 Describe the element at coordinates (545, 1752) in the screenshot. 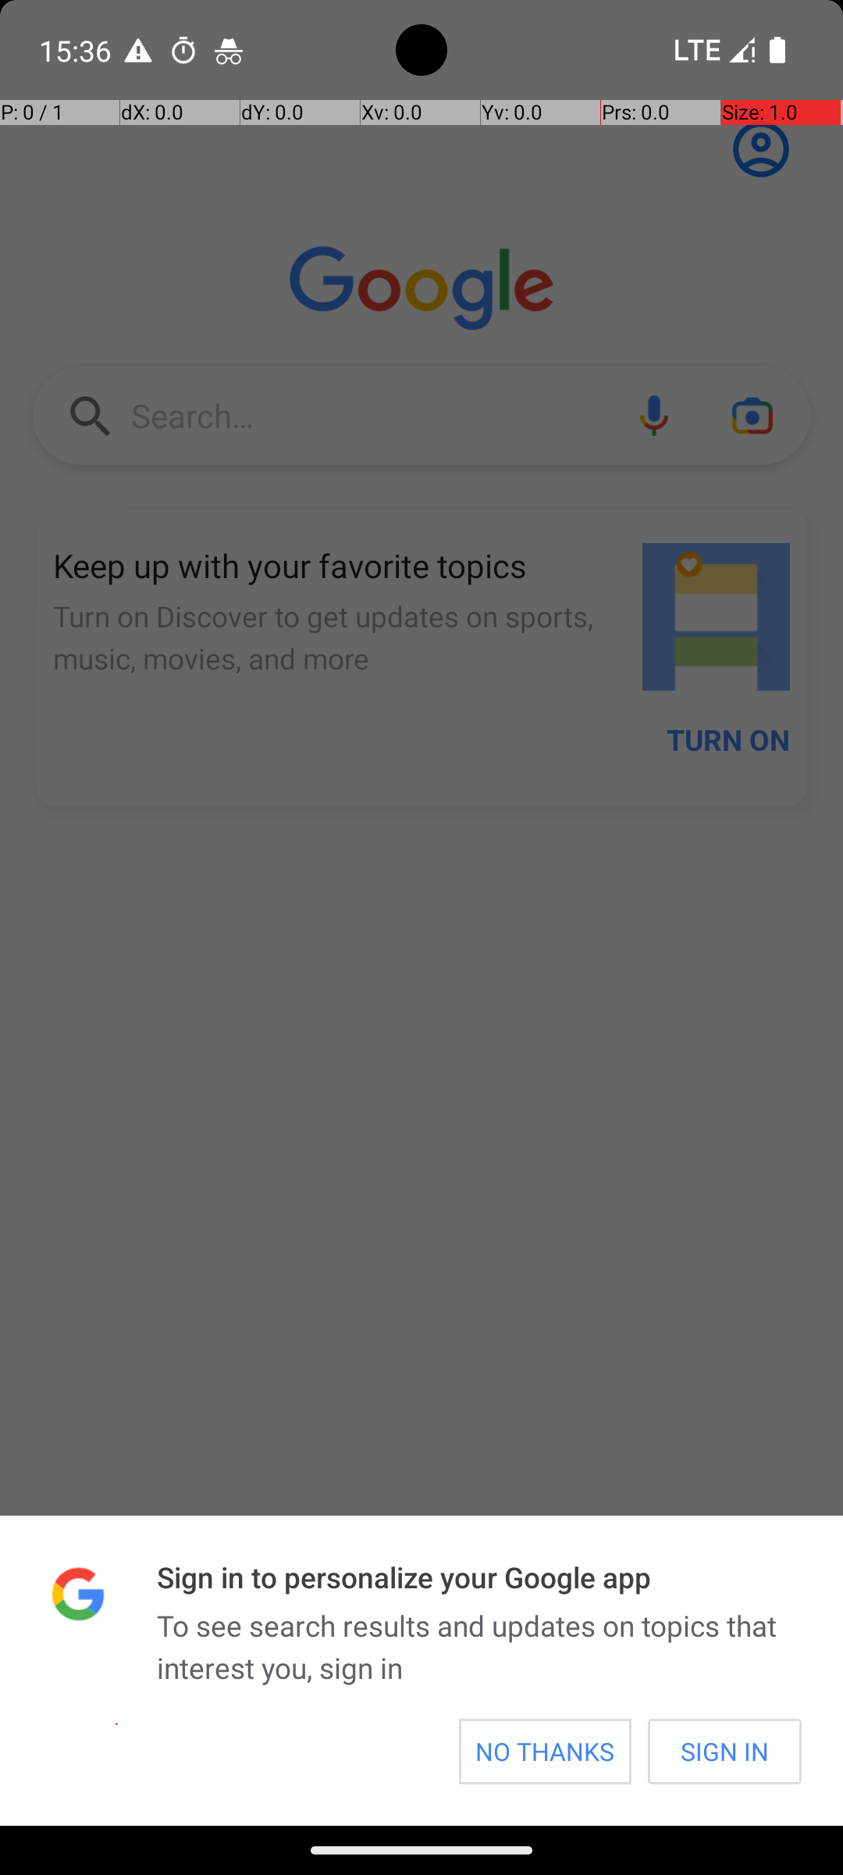

I see `NO THANKS` at that location.